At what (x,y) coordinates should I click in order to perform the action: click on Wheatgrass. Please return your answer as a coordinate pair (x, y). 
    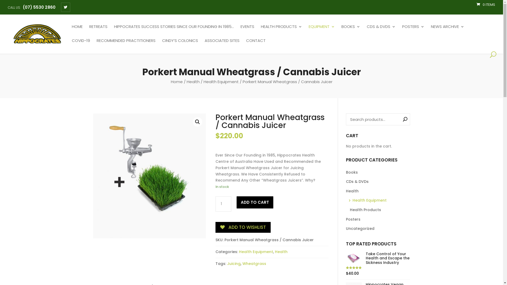
    Looking at the image, I should click on (254, 264).